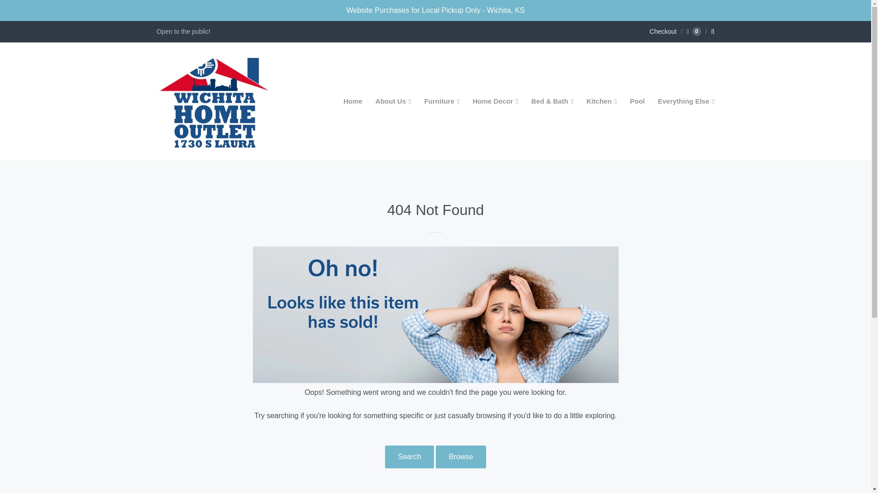 The width and height of the screenshot is (878, 493). What do you see at coordinates (663, 31) in the screenshot?
I see `Checkout` at bounding box center [663, 31].